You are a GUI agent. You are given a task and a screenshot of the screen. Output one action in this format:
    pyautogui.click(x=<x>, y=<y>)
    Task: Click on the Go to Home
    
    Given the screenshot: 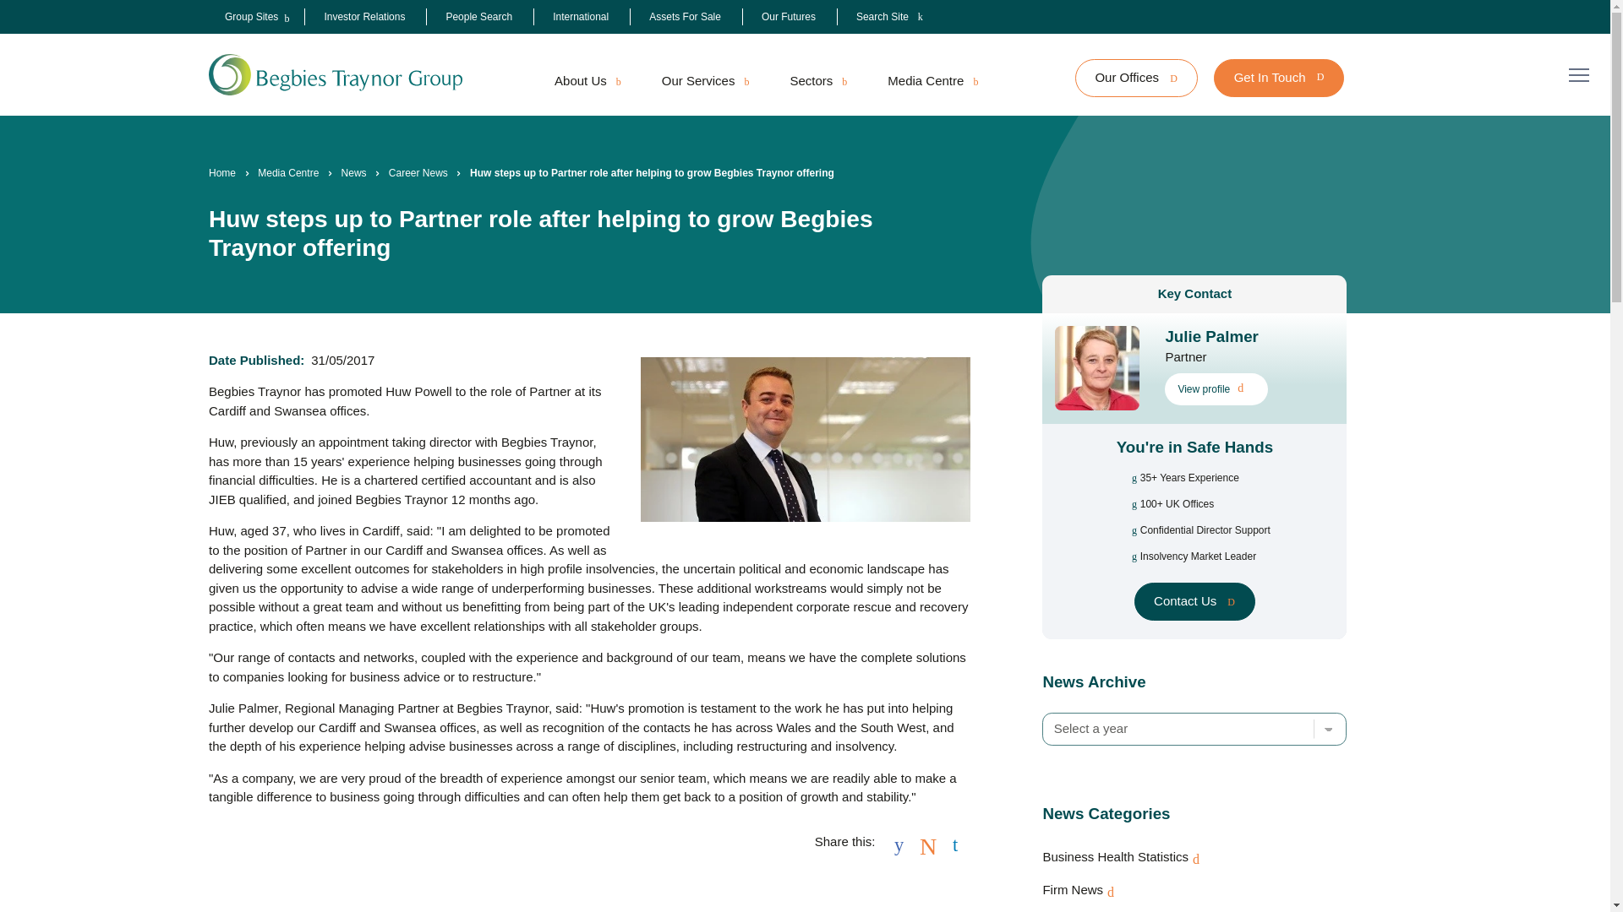 What is the action you would take?
    pyautogui.click(x=221, y=172)
    